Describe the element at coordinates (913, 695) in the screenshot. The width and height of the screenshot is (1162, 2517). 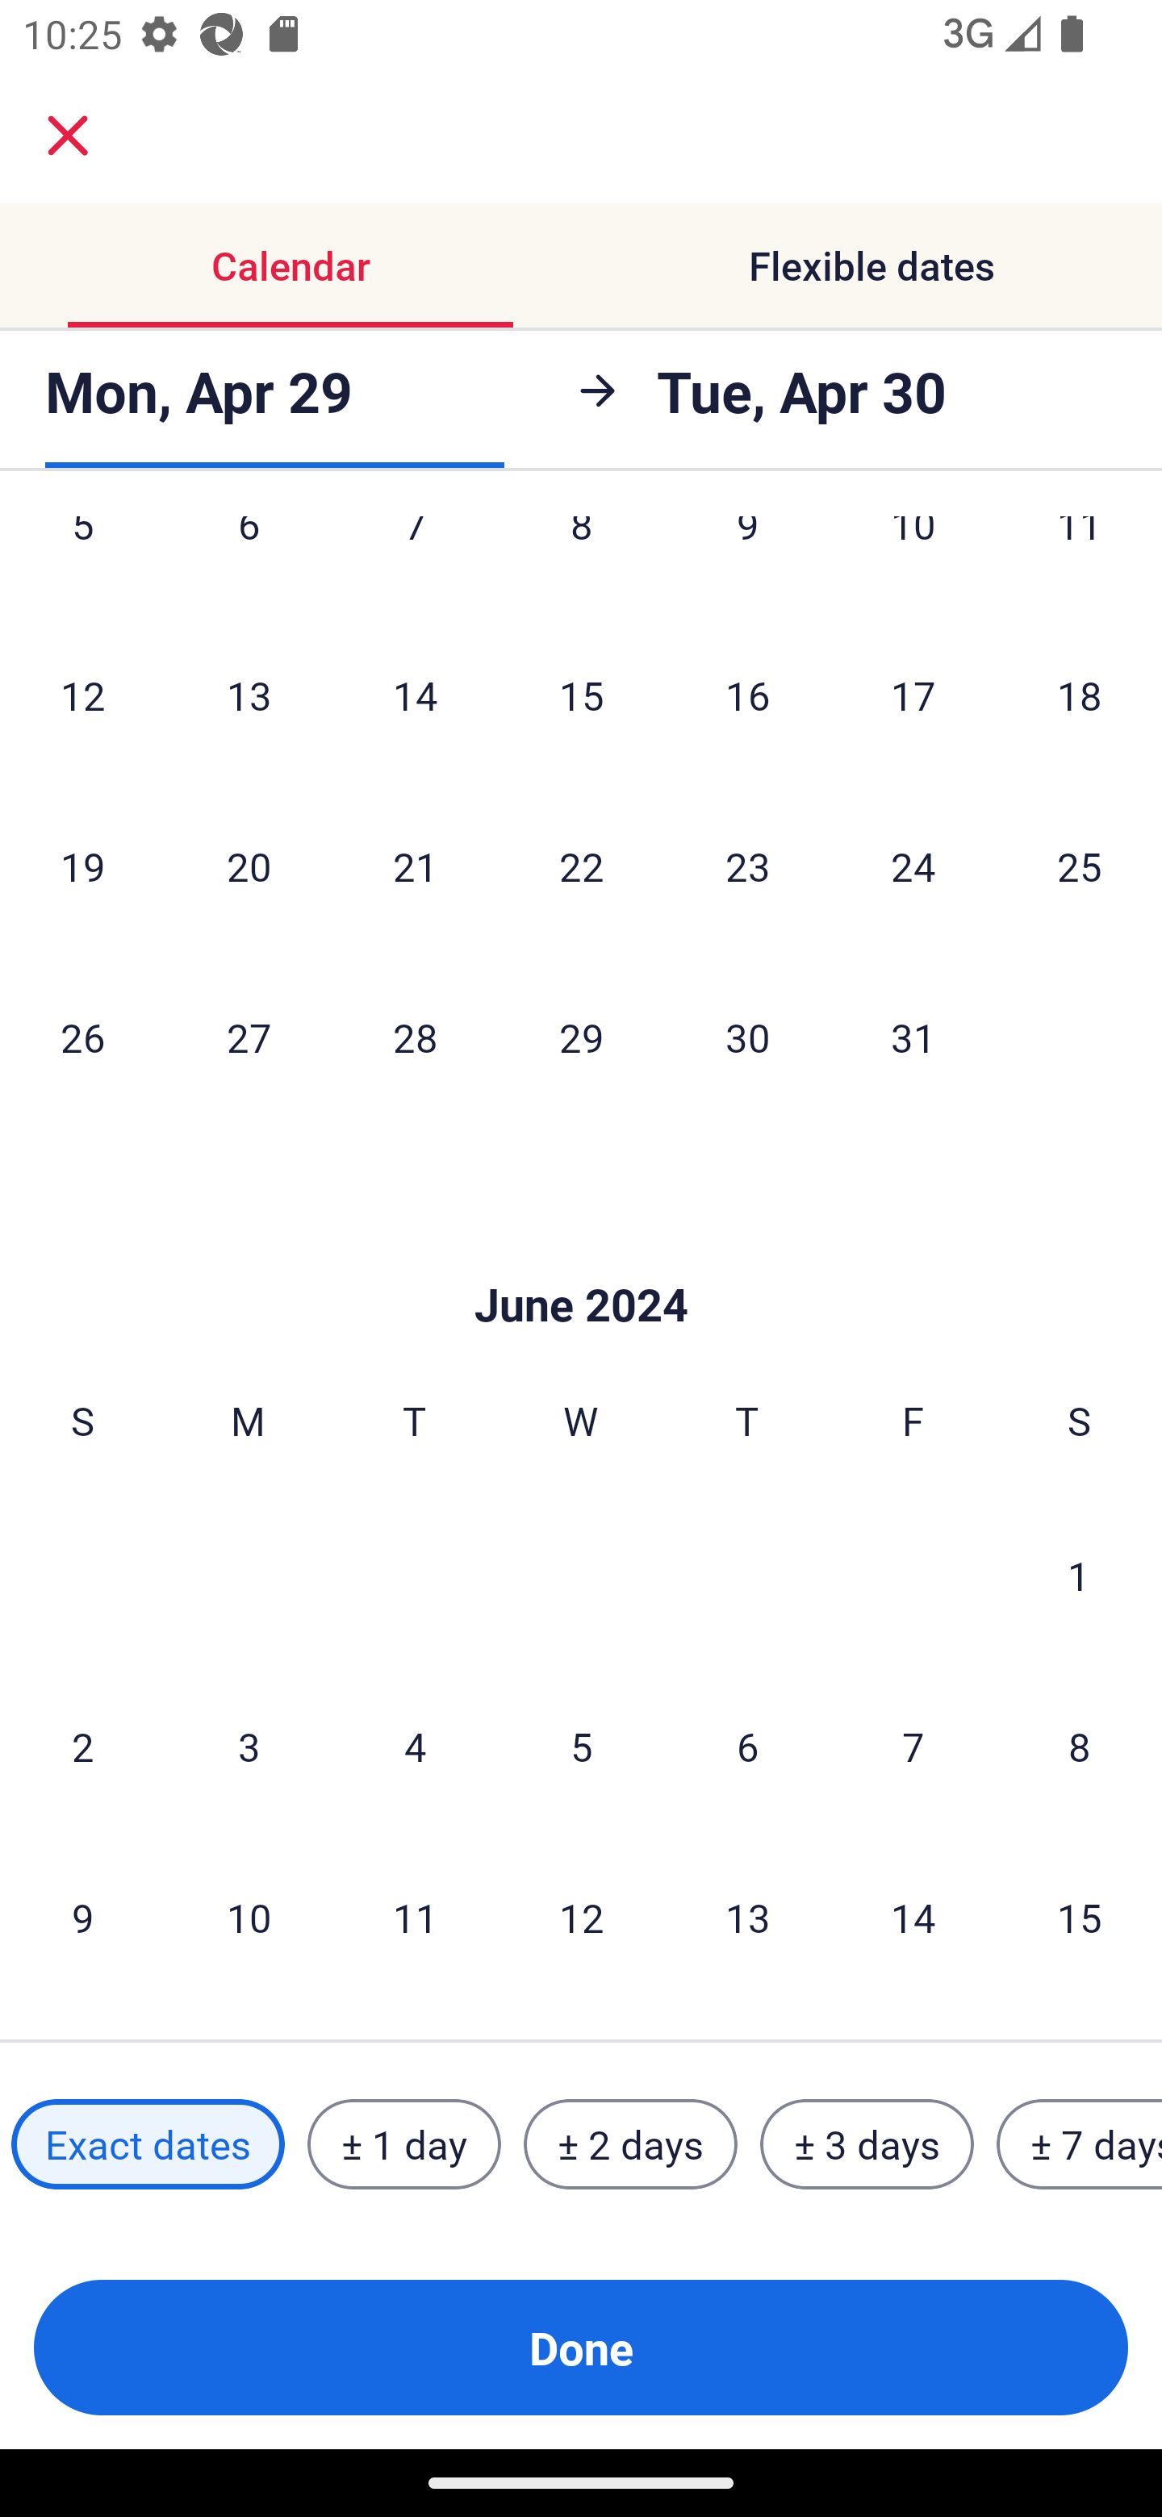
I see `17 Friday, May 17, 2024` at that location.